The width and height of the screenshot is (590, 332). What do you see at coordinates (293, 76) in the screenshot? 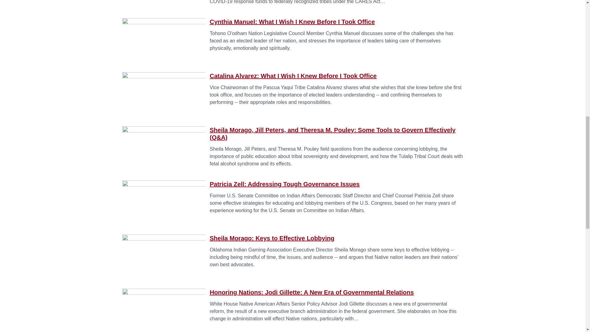
I see `Catalina Alvarez: What I Wish I Knew Before I Took Office` at bounding box center [293, 76].